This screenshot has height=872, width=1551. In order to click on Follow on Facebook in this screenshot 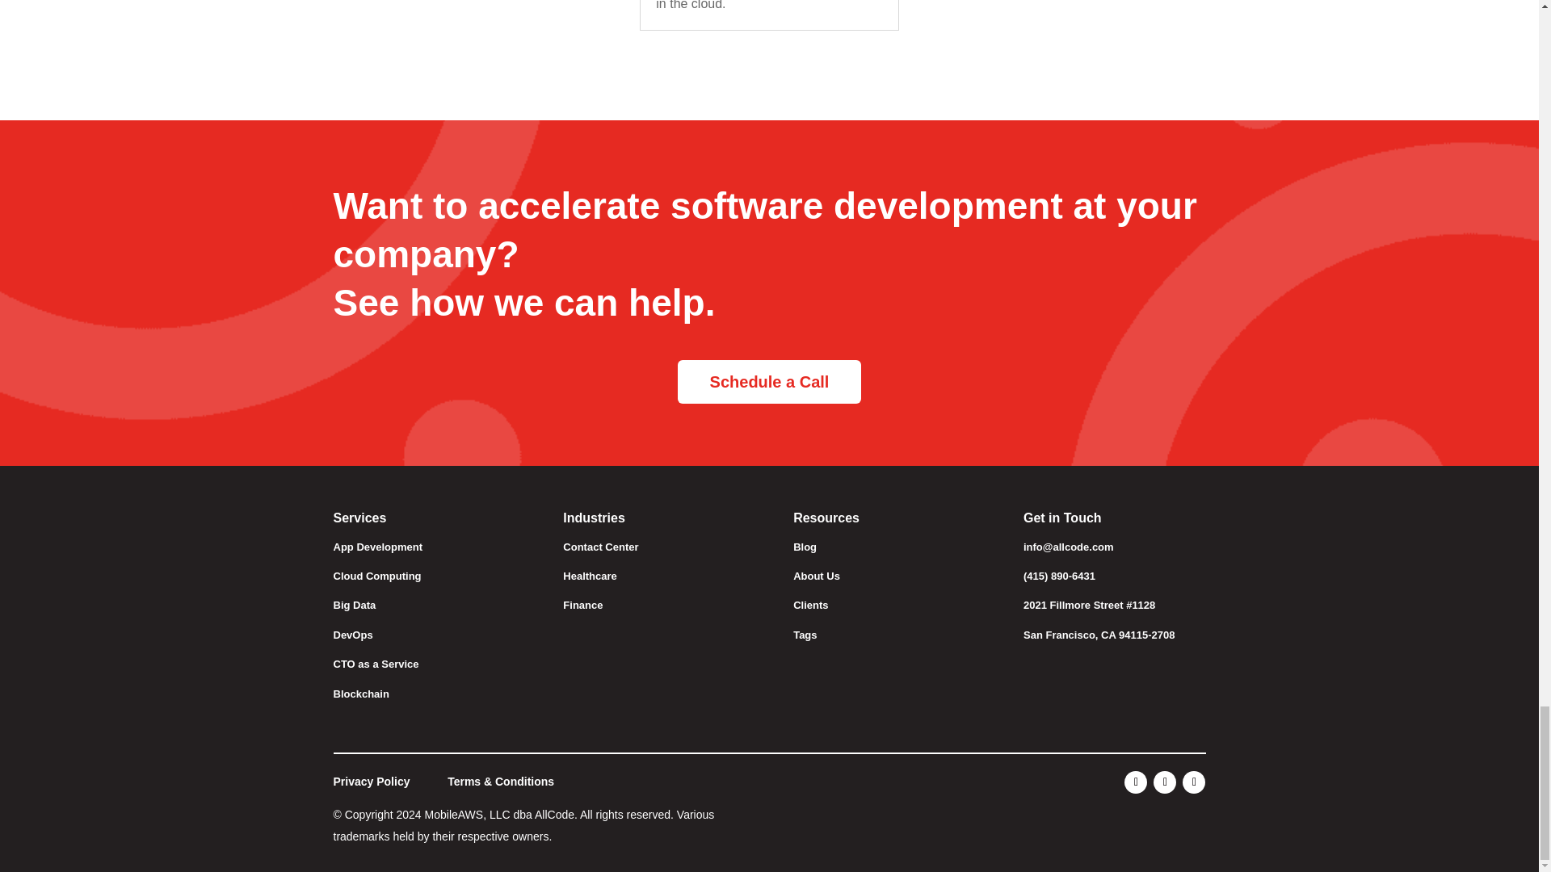, I will do `click(1136, 782)`.